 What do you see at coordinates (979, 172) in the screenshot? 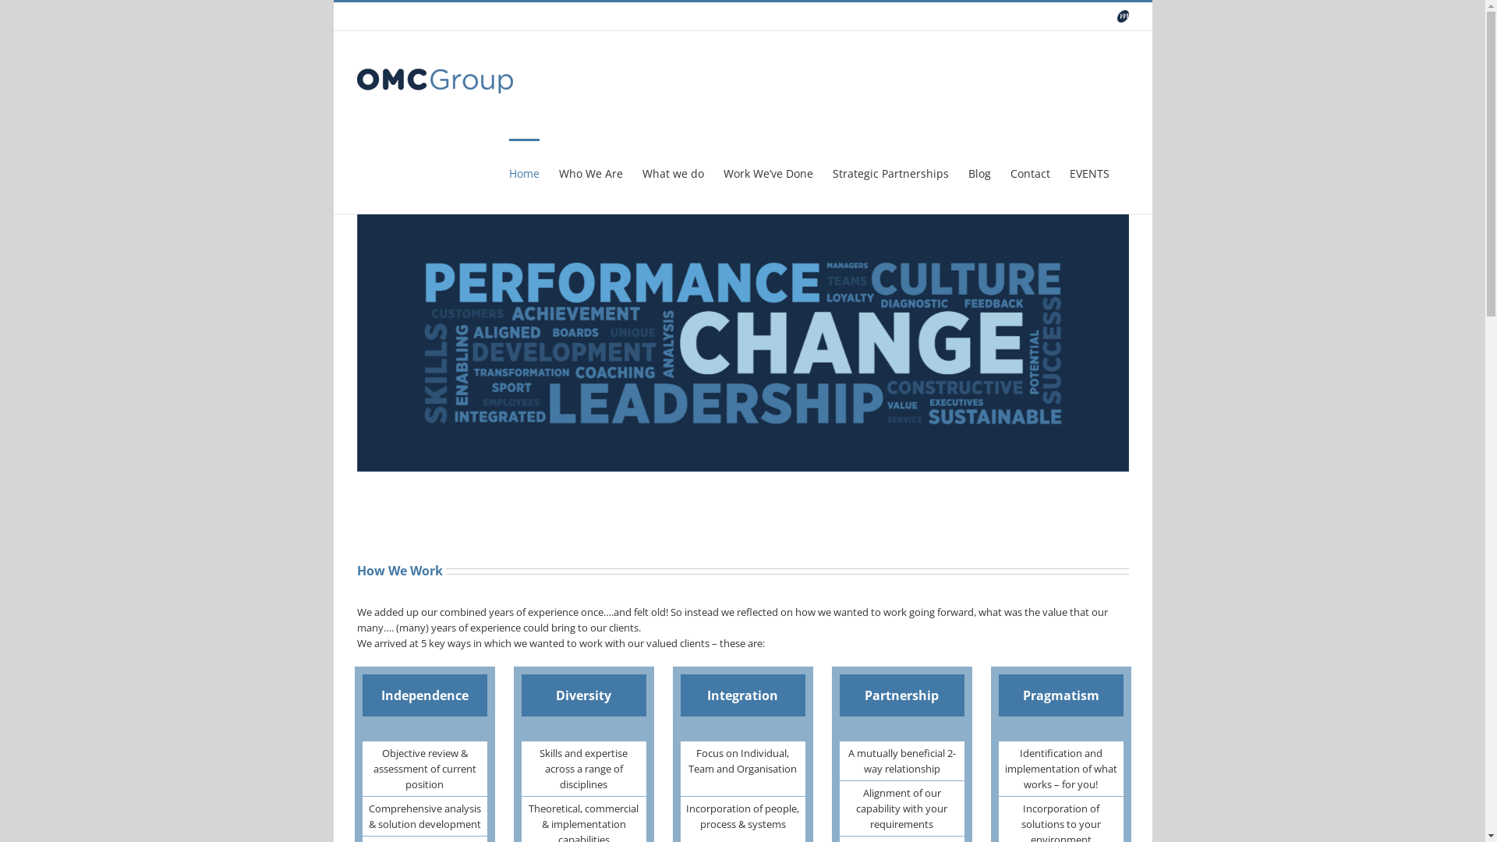
I see `Blog` at bounding box center [979, 172].